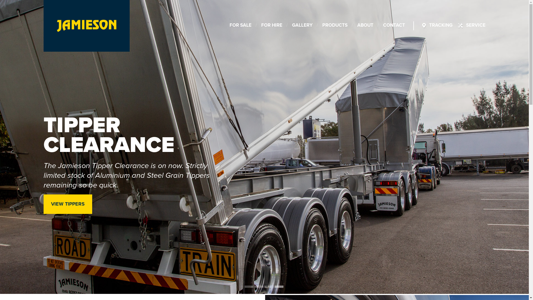  Describe the element at coordinates (335, 26) in the screenshot. I see `PRODUCTS` at that location.